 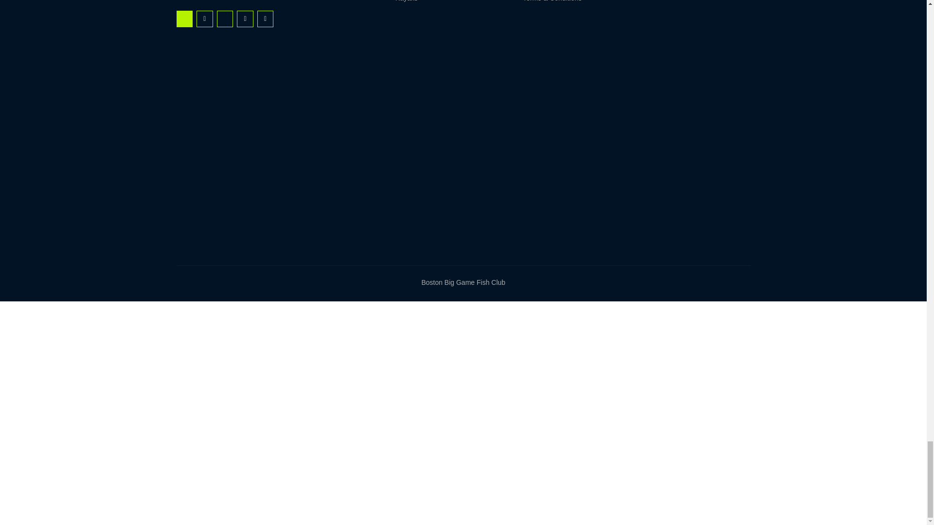 What do you see at coordinates (438, 2) in the screenshot?
I see `Kayaks` at bounding box center [438, 2].